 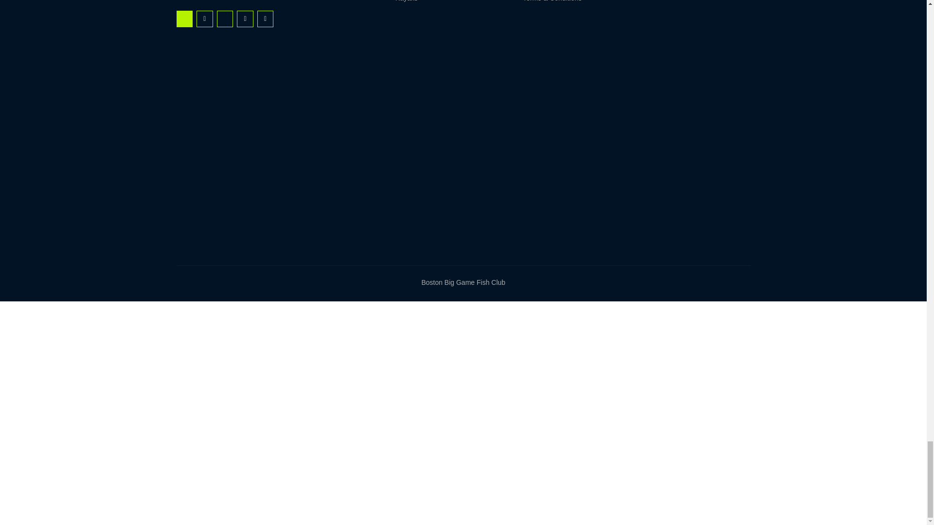 What do you see at coordinates (438, 2) in the screenshot?
I see `Kayaks` at bounding box center [438, 2].